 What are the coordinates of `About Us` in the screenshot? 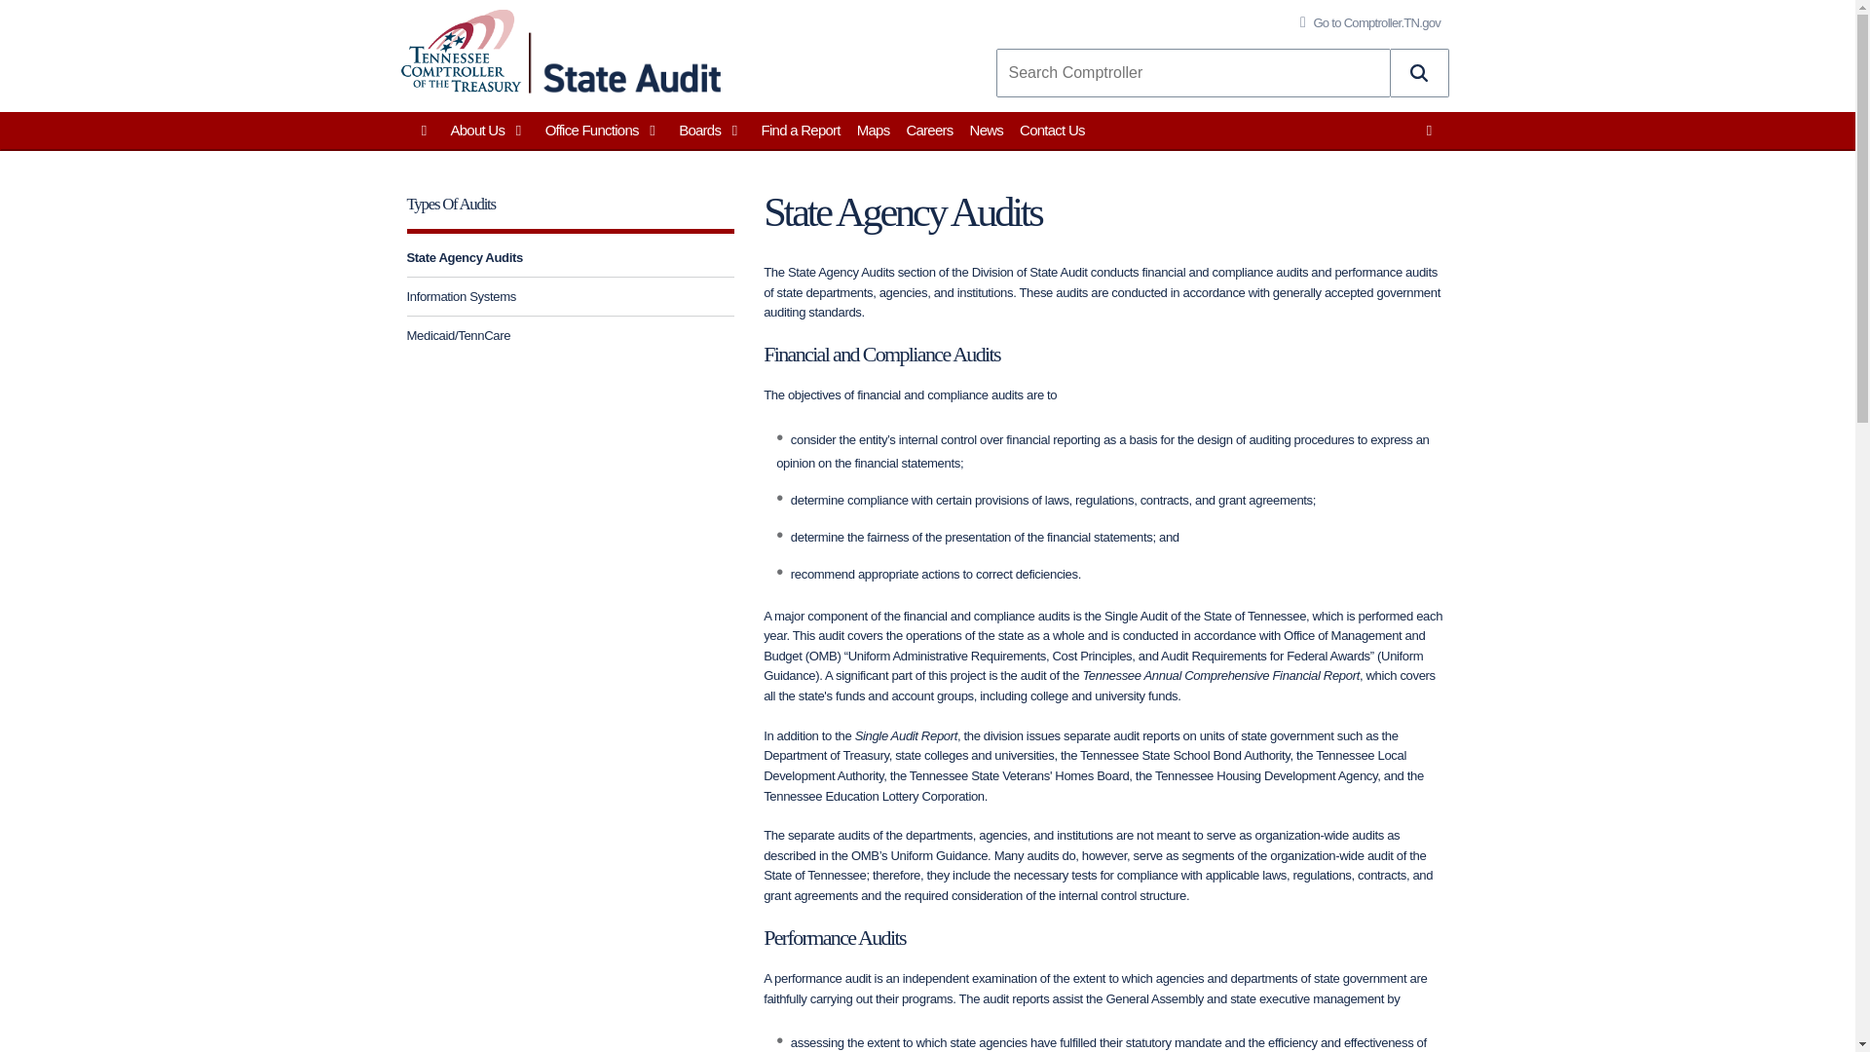 It's located at (491, 131).